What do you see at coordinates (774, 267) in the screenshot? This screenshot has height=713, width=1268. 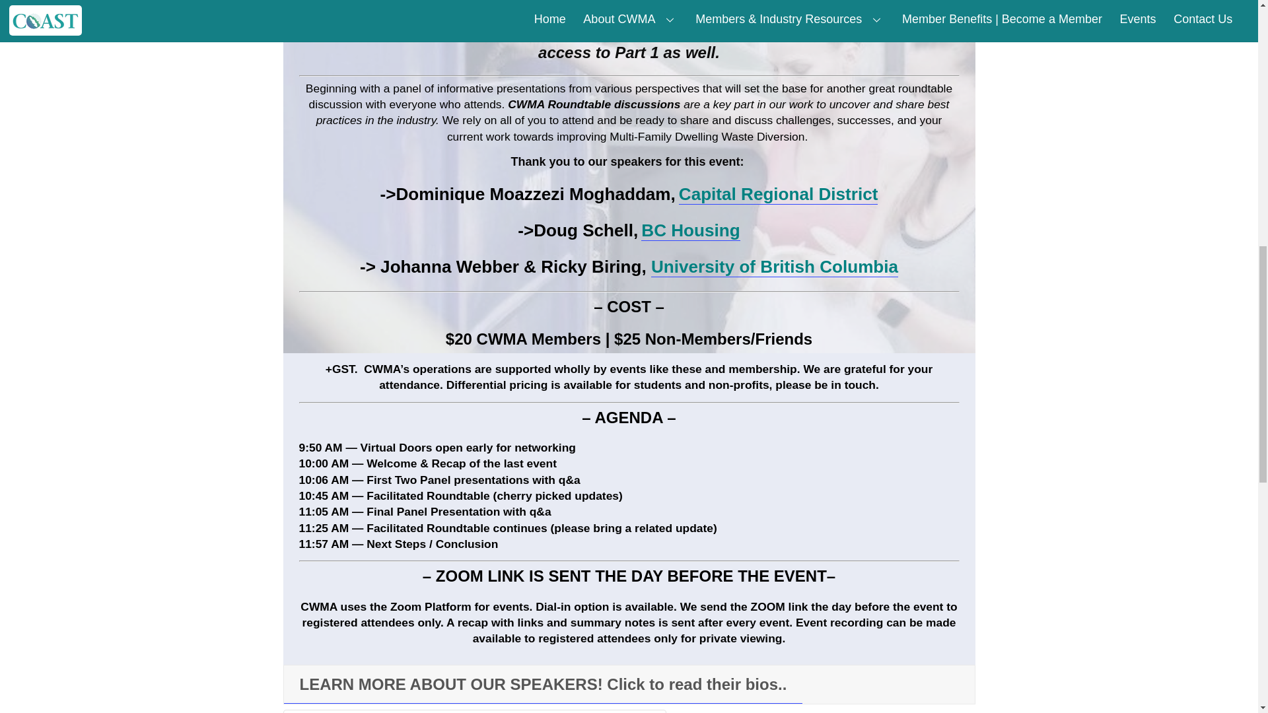 I see `University of British Columbia` at bounding box center [774, 267].